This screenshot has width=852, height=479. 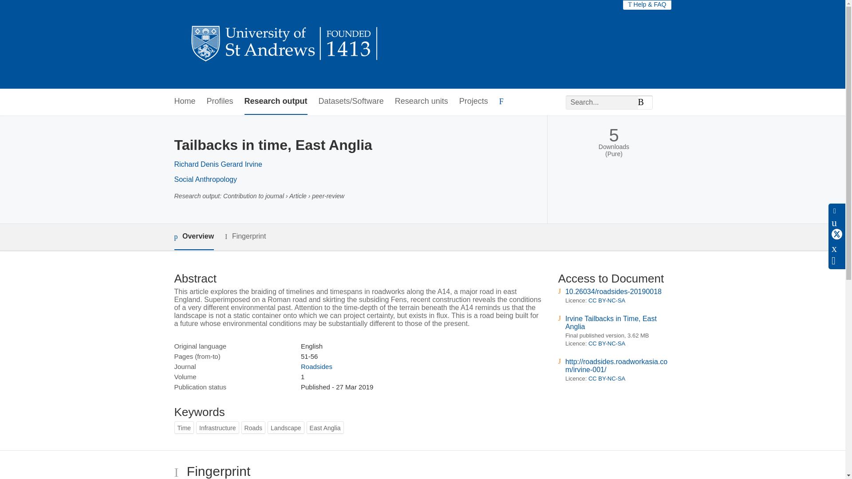 I want to click on University of St Andrews Research Portal Home, so click(x=285, y=44).